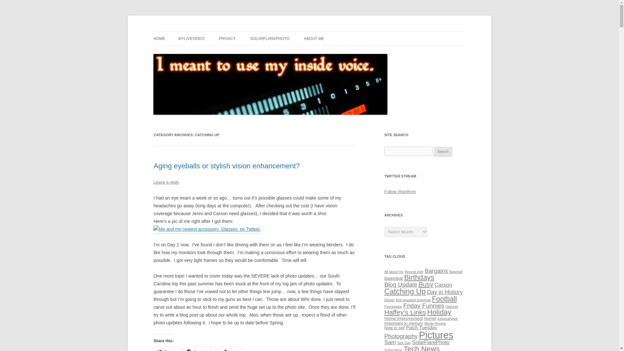  Describe the element at coordinates (166, 182) in the screenshot. I see `Leave a reply` at that location.